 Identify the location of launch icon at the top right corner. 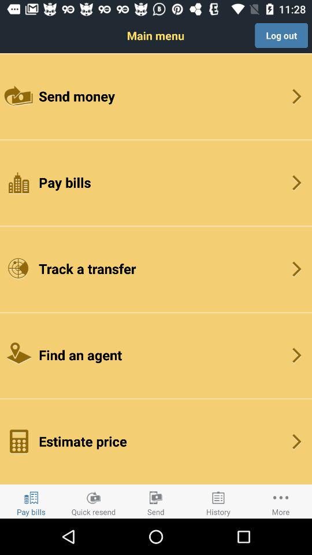
(281, 35).